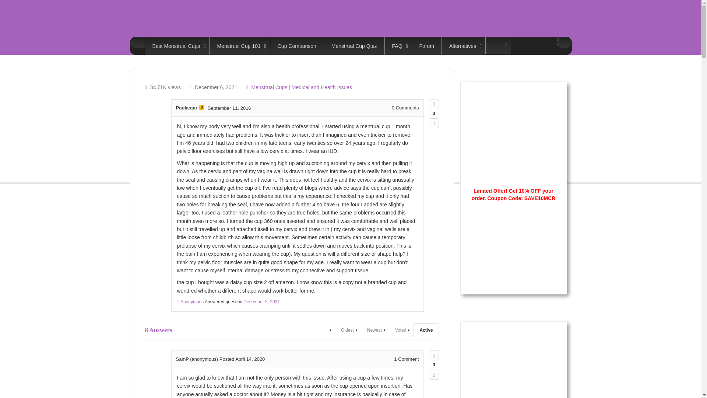 This screenshot has width=707, height=398. What do you see at coordinates (433, 374) in the screenshot?
I see `Down vote this post` at bounding box center [433, 374].